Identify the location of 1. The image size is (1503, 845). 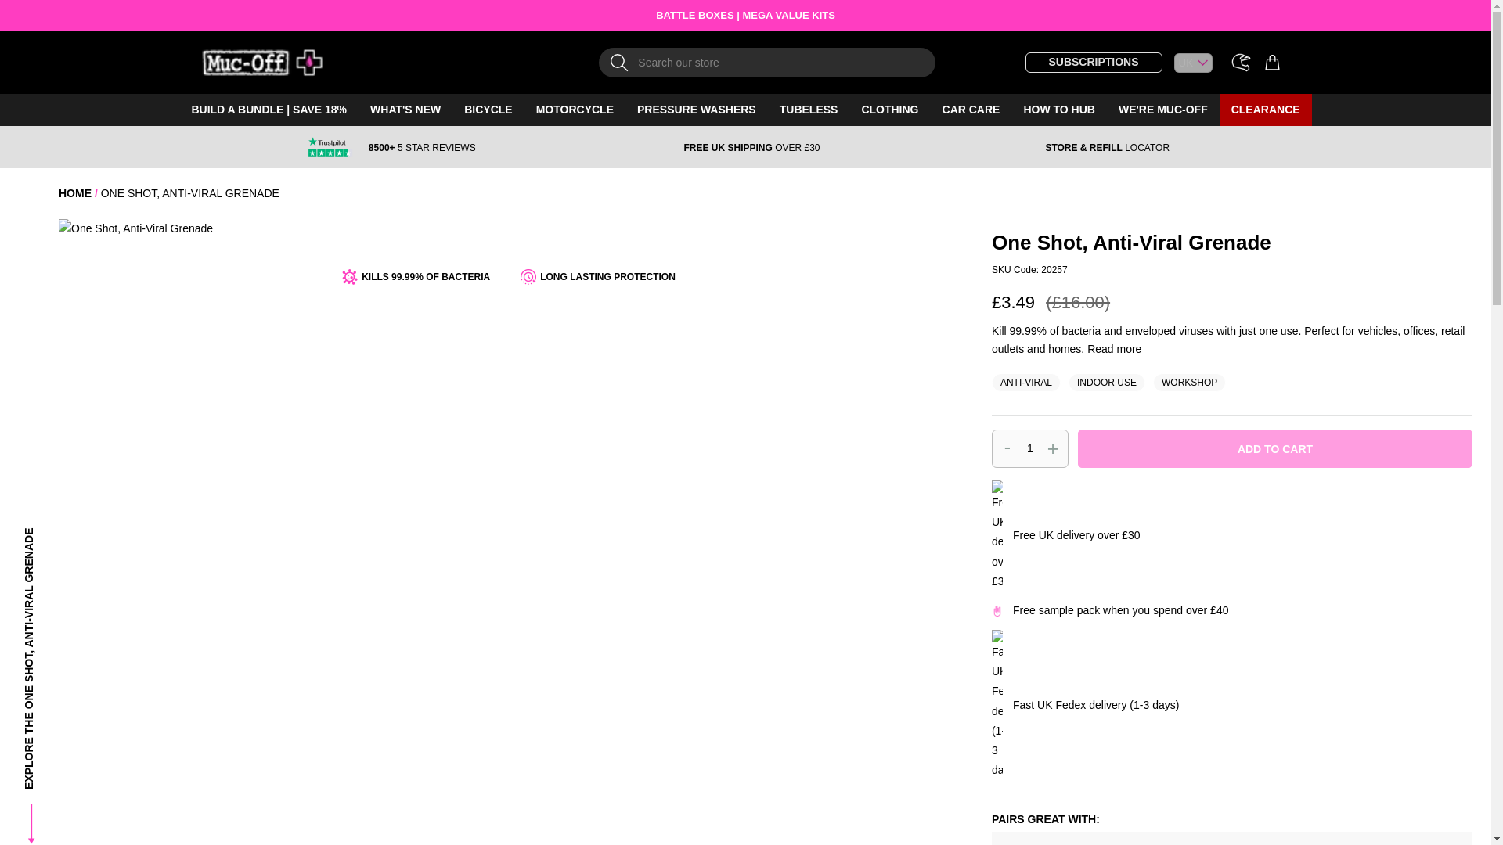
(1030, 448).